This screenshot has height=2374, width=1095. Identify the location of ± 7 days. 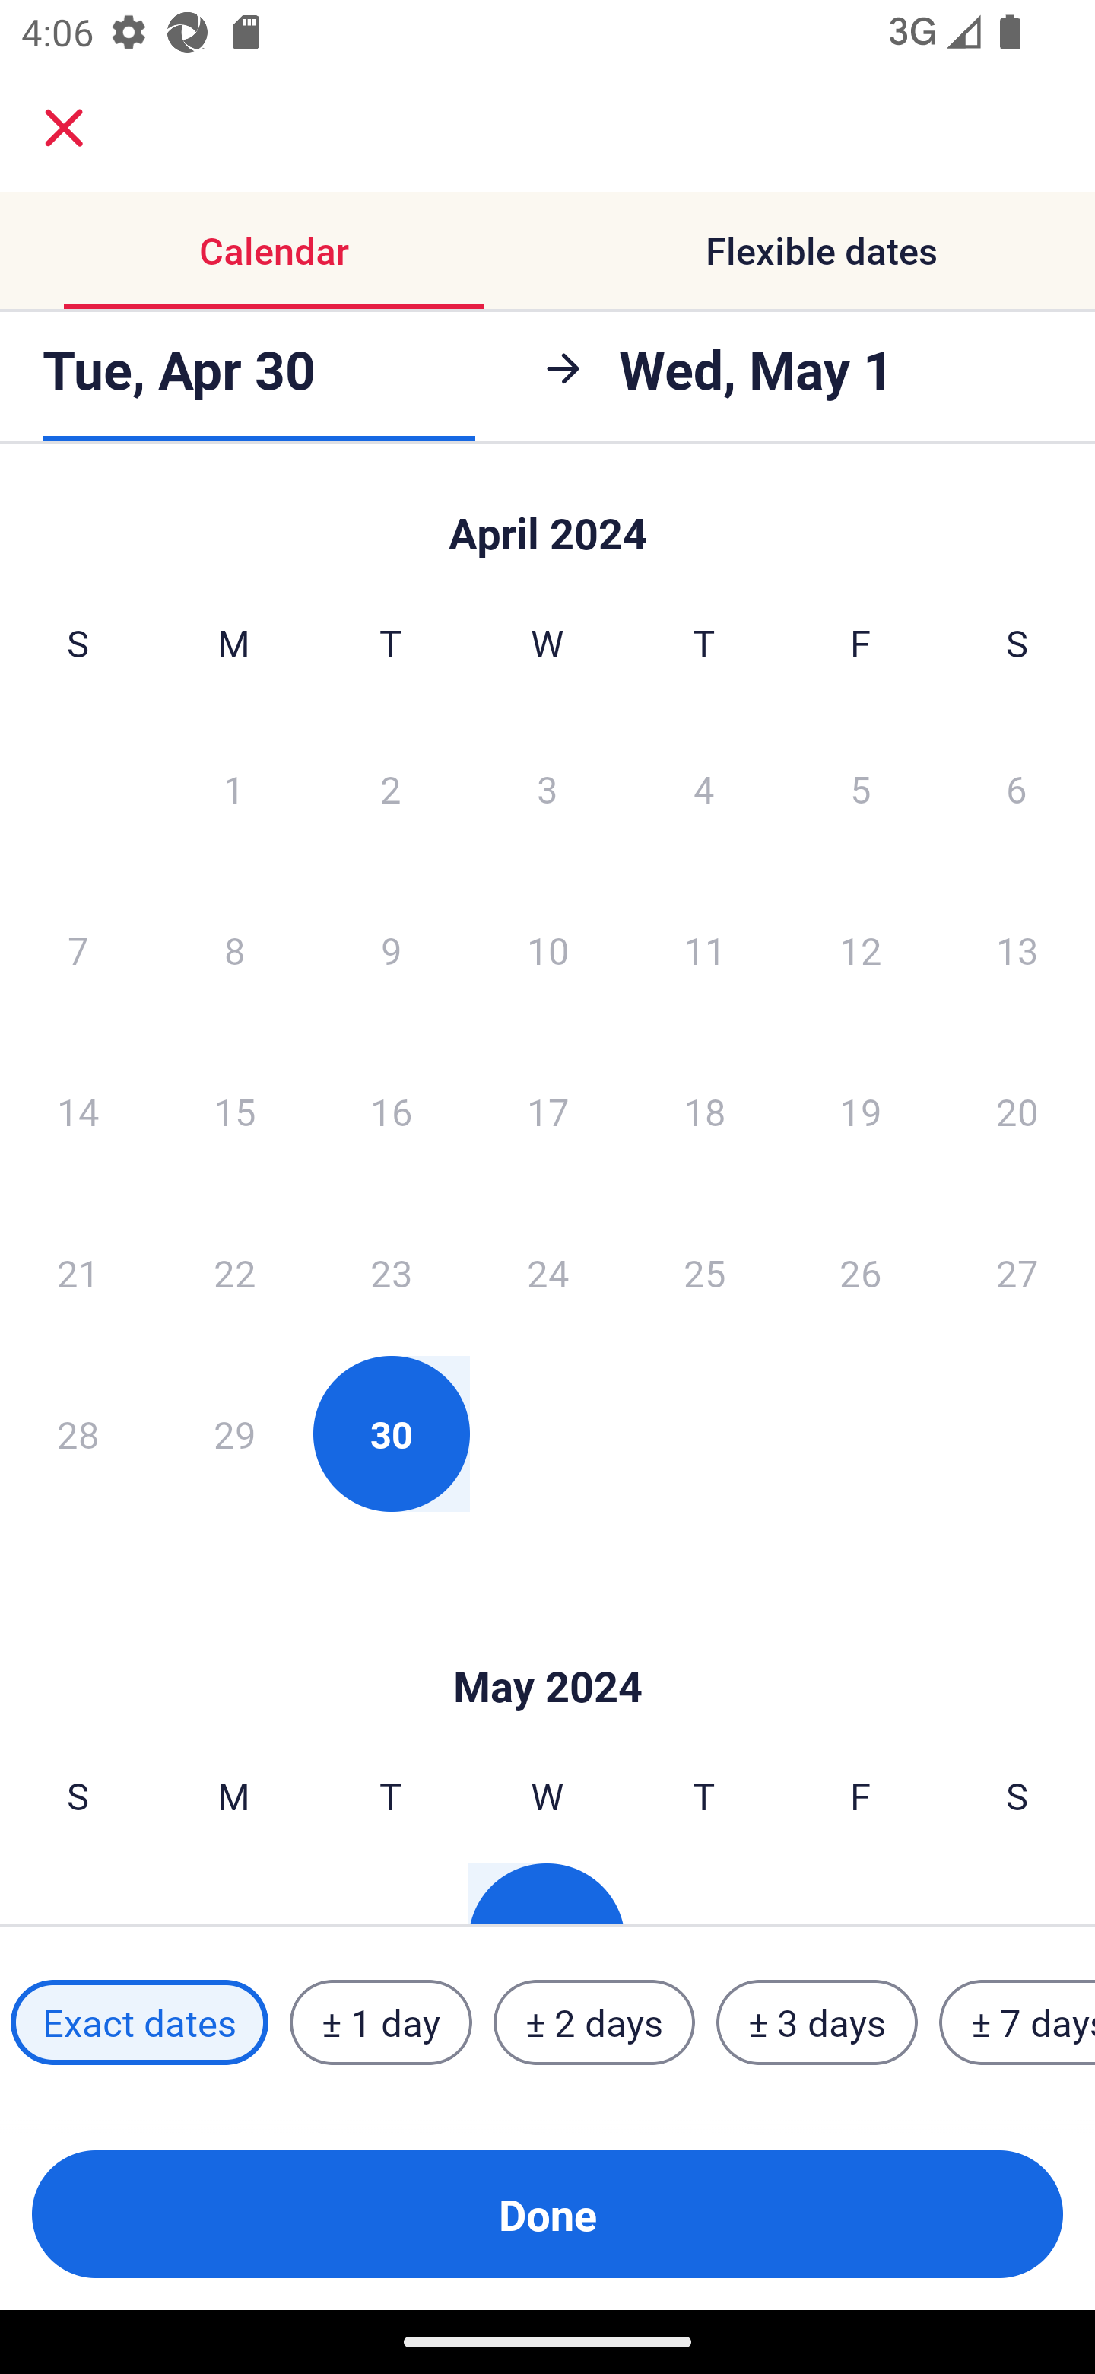
(1017, 2022).